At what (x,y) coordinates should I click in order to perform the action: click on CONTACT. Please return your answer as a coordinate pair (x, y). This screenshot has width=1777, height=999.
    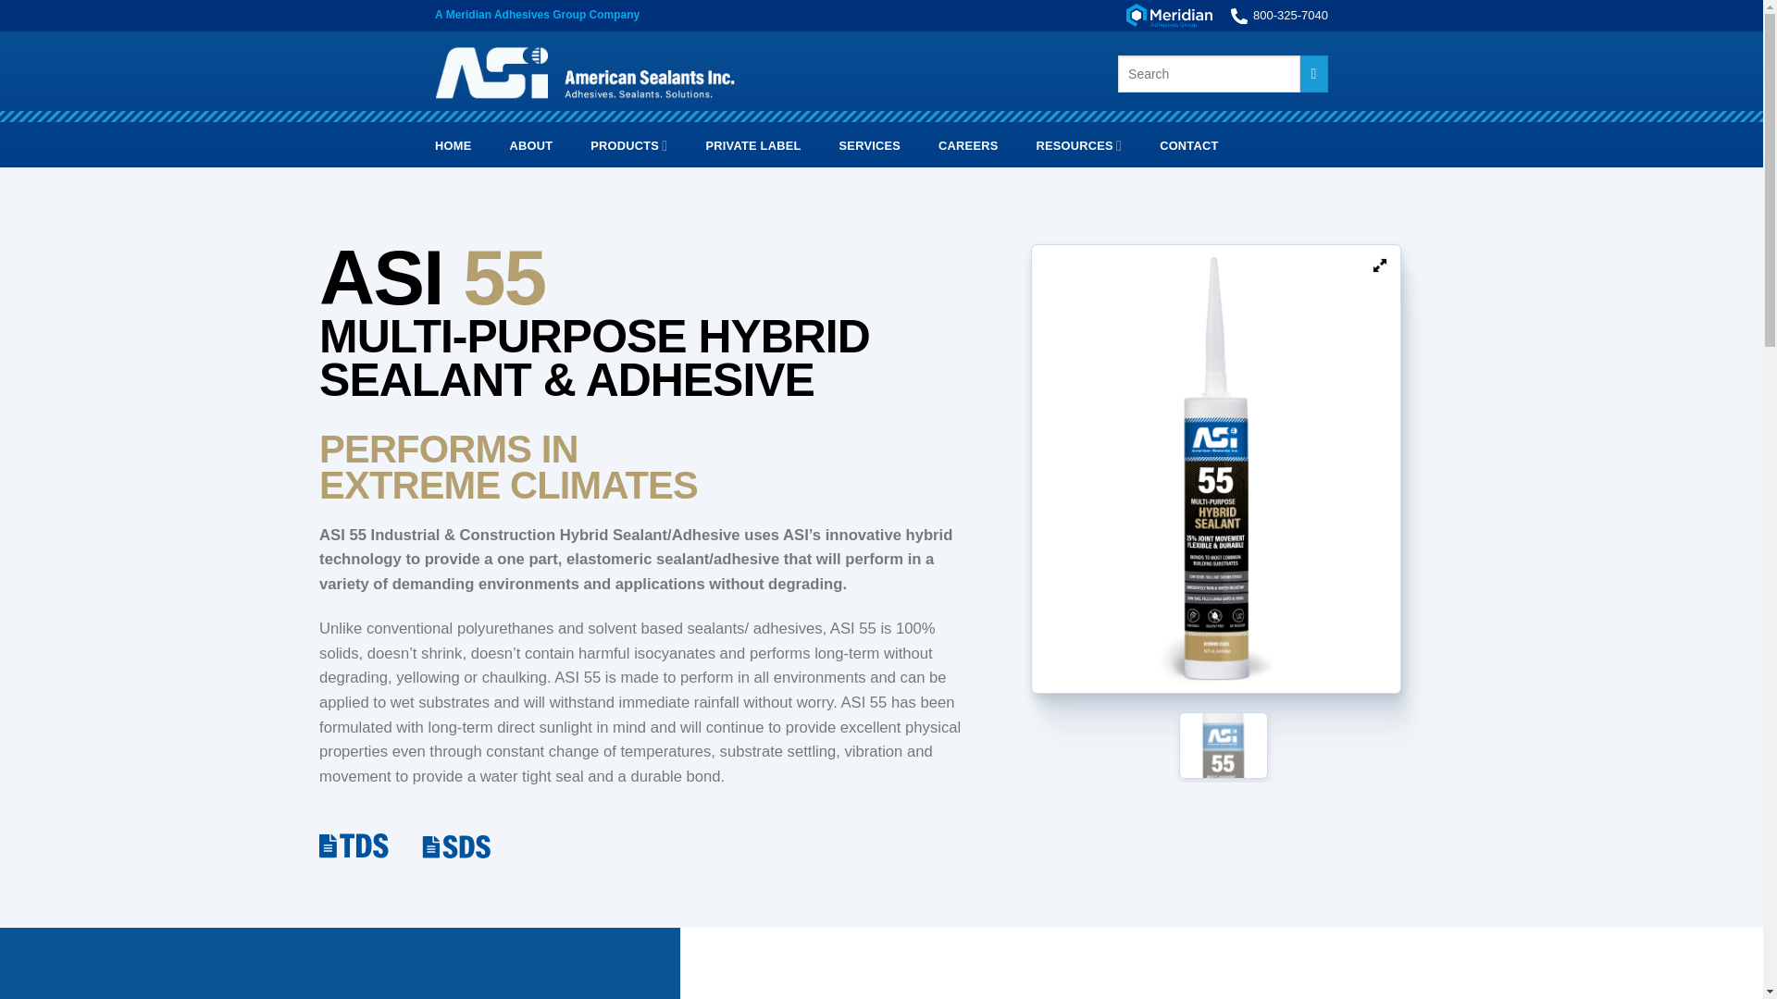
    Looking at the image, I should click on (1188, 146).